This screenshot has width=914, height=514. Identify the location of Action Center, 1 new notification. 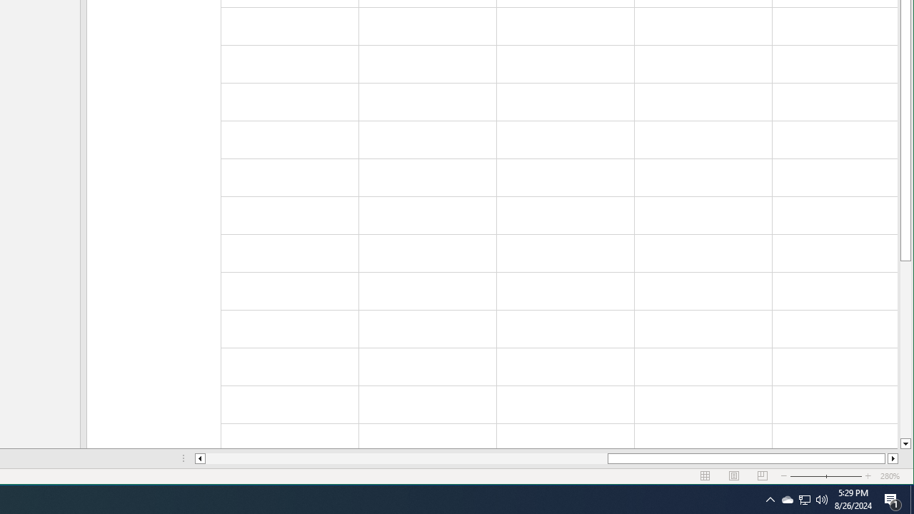
(787, 500).